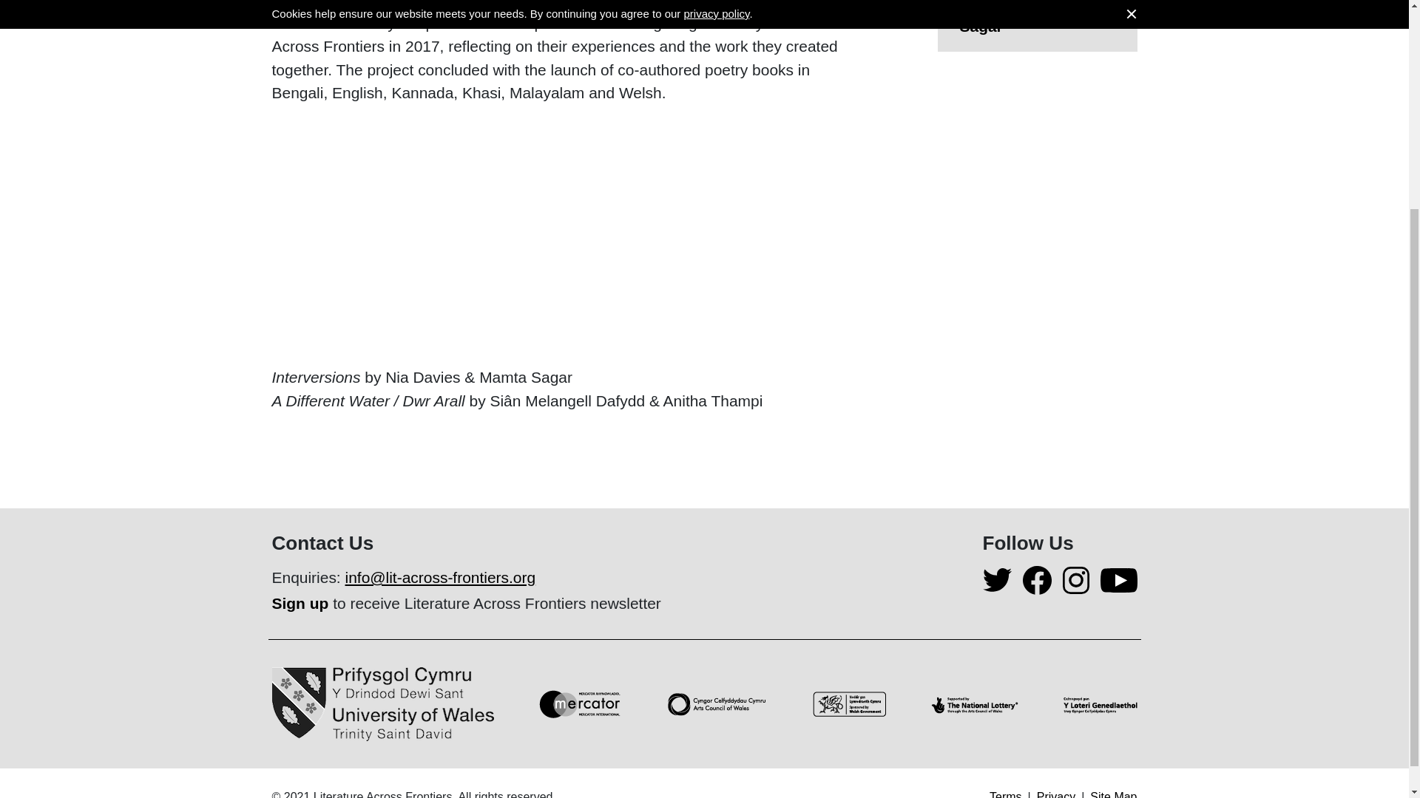 The width and height of the screenshot is (1420, 798). What do you see at coordinates (479, 232) in the screenshot?
I see `YouTube video player` at bounding box center [479, 232].